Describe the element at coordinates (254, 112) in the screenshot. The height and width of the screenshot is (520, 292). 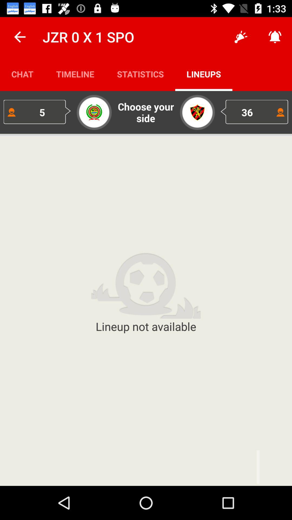
I see `turn off 36  icon` at that location.